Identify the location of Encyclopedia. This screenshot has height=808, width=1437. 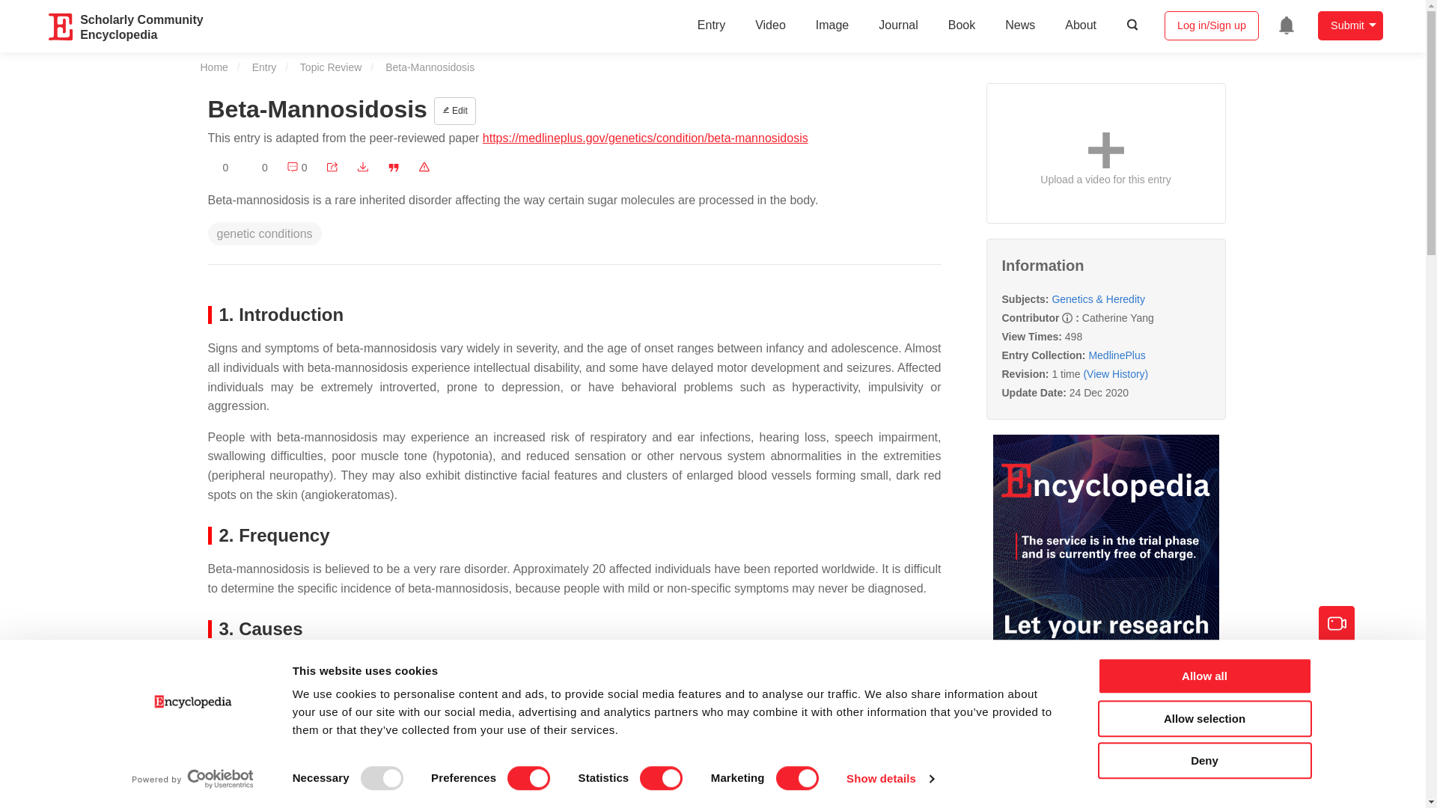
(61, 27).